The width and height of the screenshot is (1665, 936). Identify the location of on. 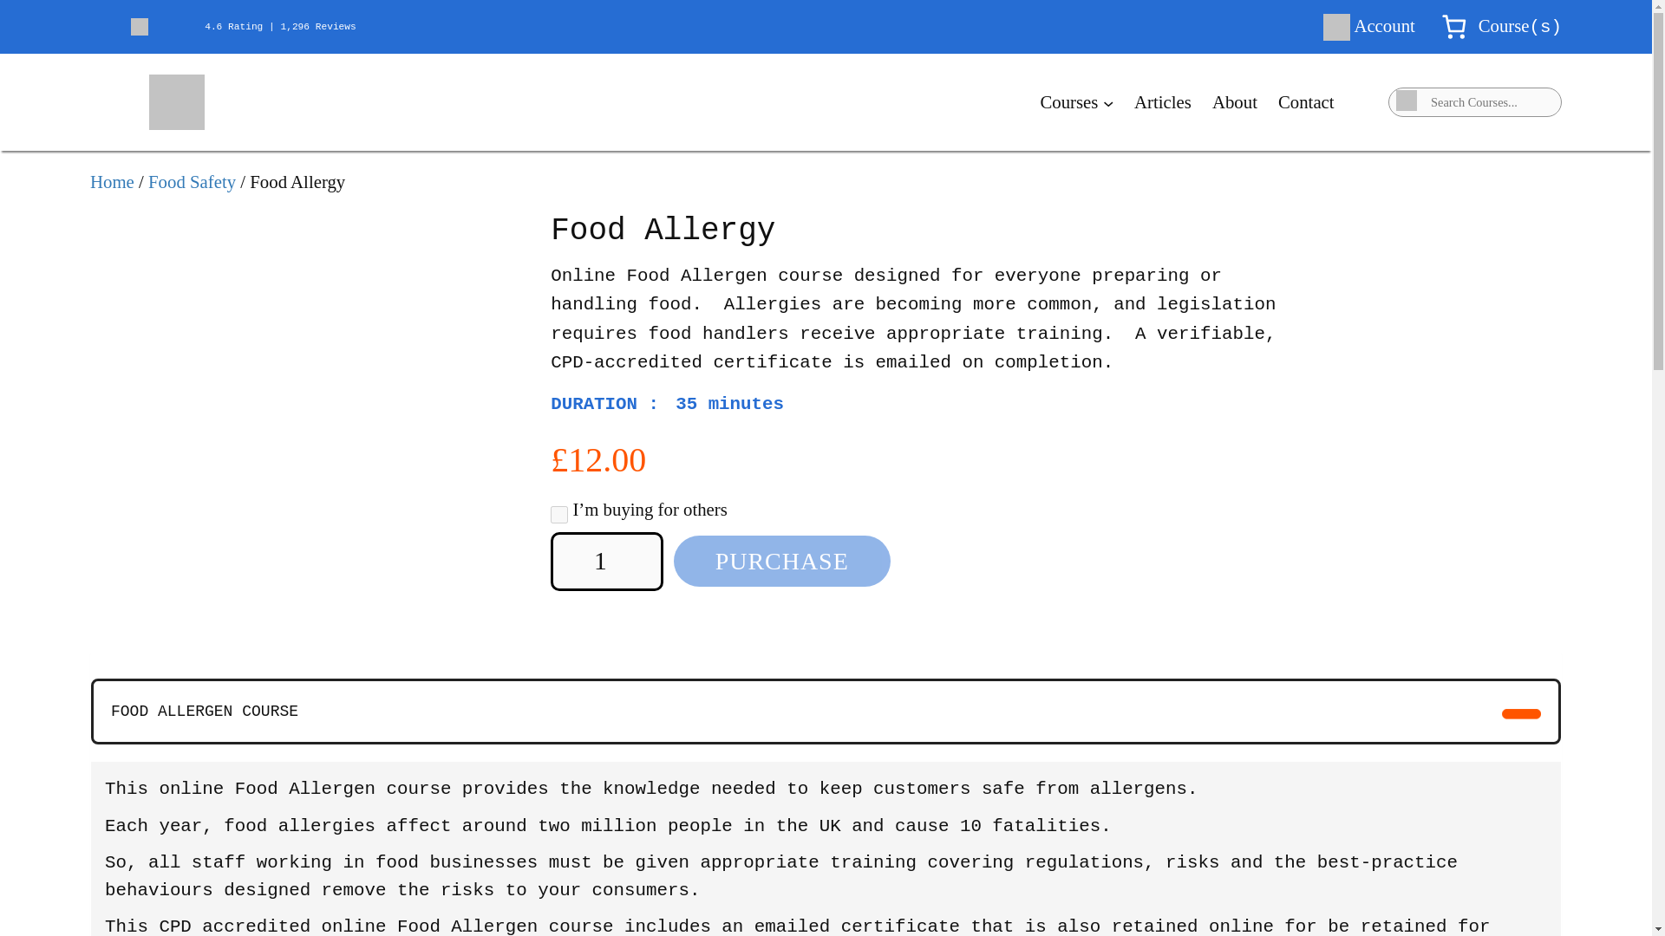
(558, 515).